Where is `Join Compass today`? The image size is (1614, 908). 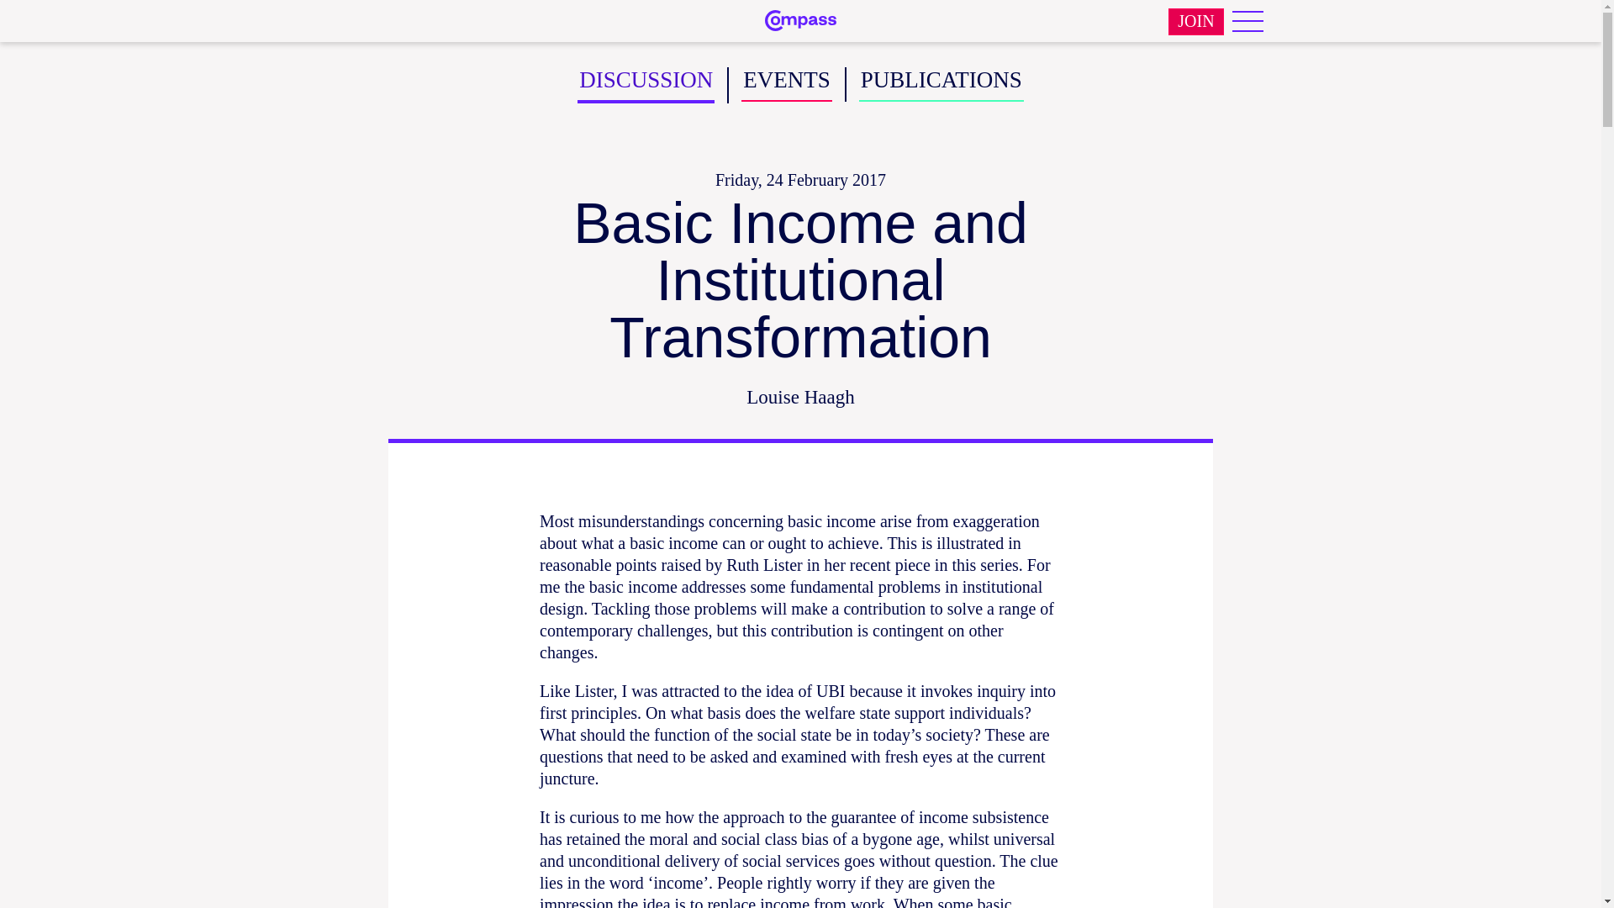 Join Compass today is located at coordinates (1195, 22).